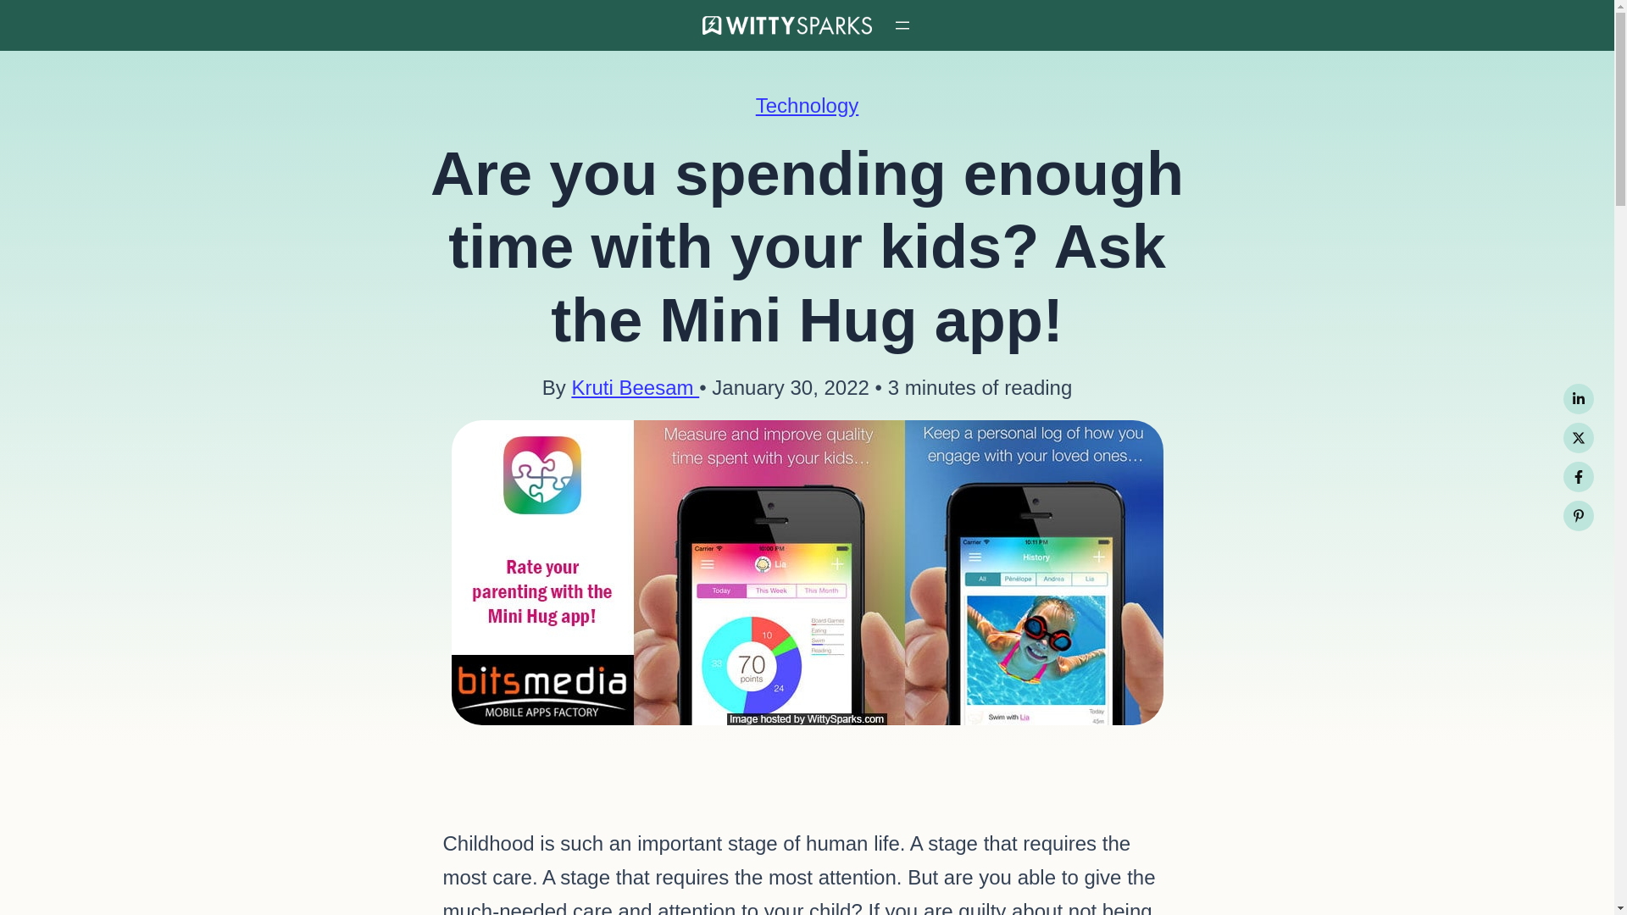 The width and height of the screenshot is (1627, 915). Describe the element at coordinates (635, 386) in the screenshot. I see `Kruti Beesam` at that location.